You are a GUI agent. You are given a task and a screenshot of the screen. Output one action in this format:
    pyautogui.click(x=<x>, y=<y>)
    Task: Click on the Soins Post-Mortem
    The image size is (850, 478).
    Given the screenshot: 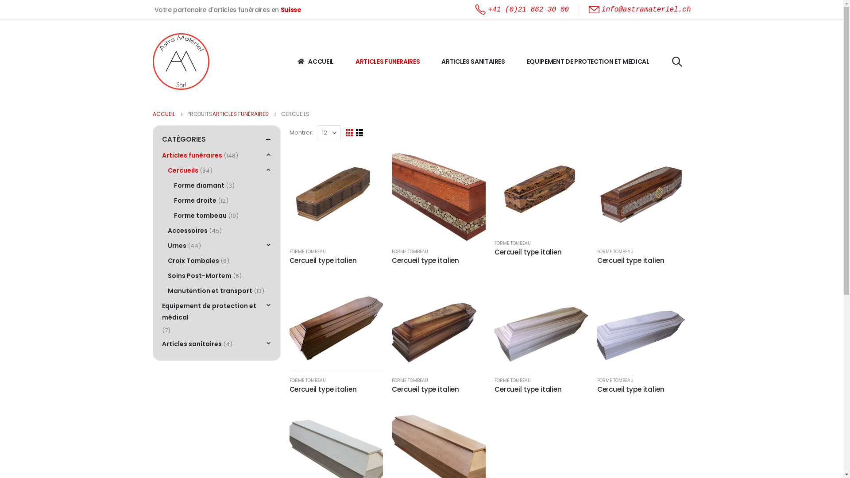 What is the action you would take?
    pyautogui.click(x=200, y=276)
    